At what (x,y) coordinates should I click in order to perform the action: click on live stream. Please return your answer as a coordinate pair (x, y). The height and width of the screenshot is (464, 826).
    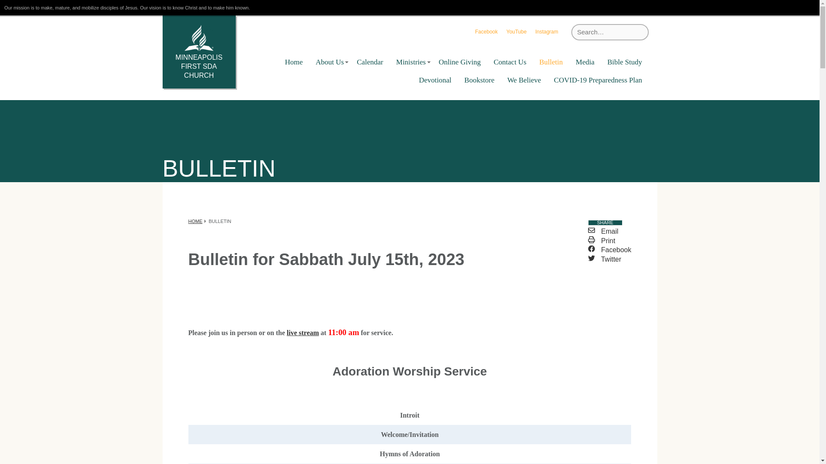
    Looking at the image, I should click on (303, 333).